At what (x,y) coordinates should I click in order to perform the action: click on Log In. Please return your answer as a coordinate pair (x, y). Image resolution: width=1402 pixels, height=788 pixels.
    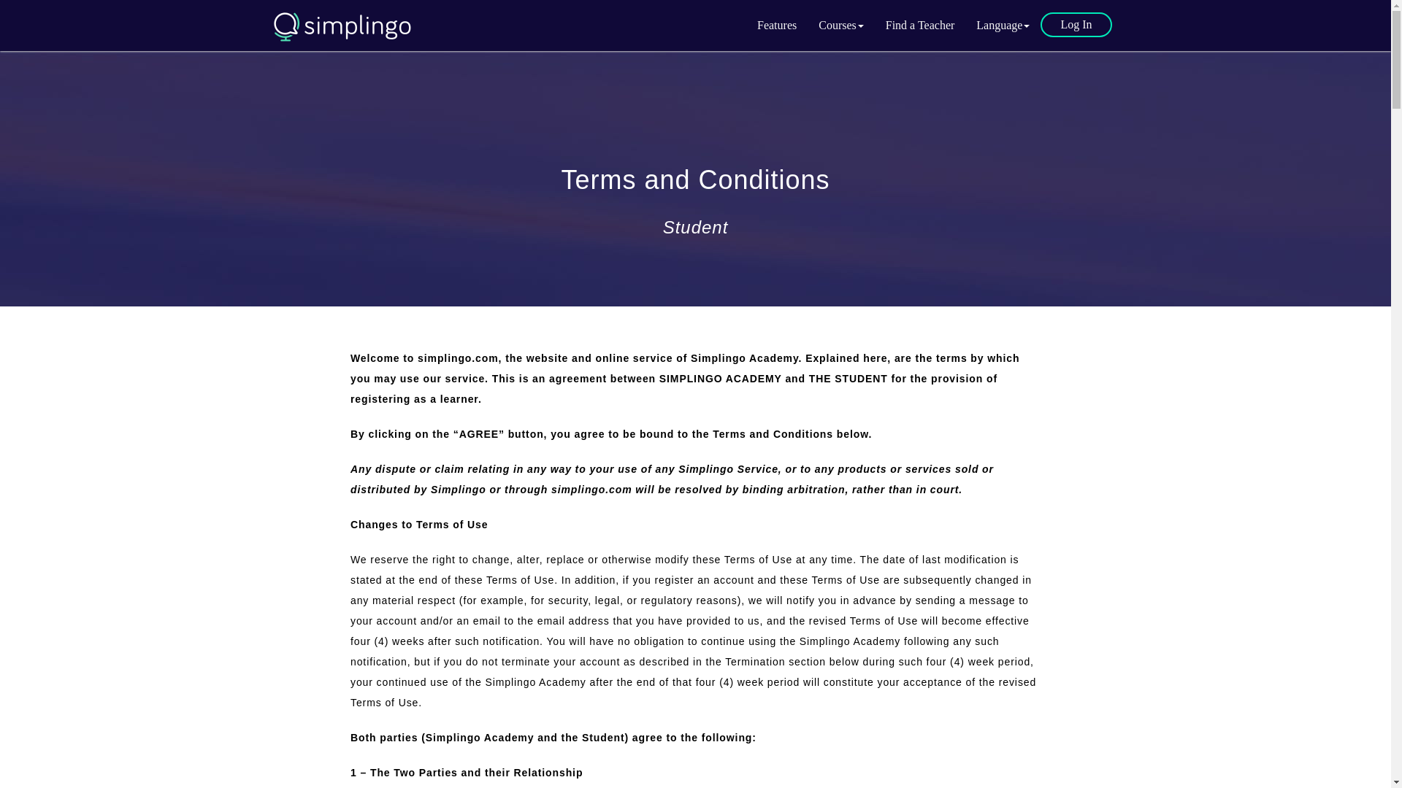
    Looking at the image, I should click on (1076, 25).